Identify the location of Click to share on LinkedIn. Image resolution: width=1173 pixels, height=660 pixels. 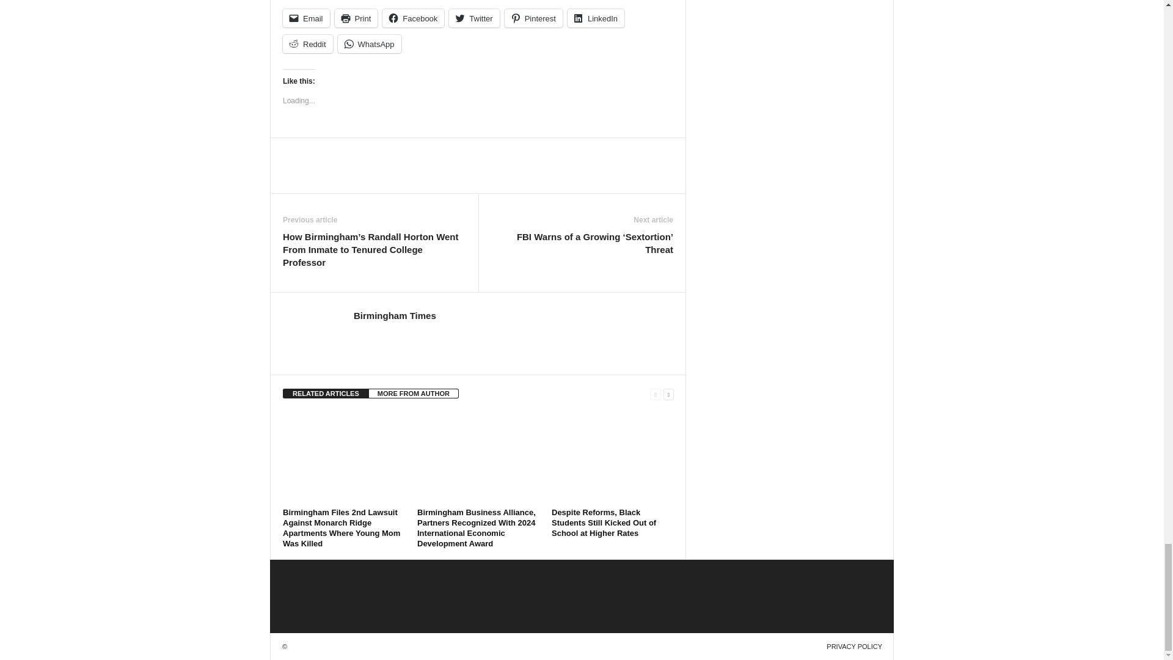
(596, 18).